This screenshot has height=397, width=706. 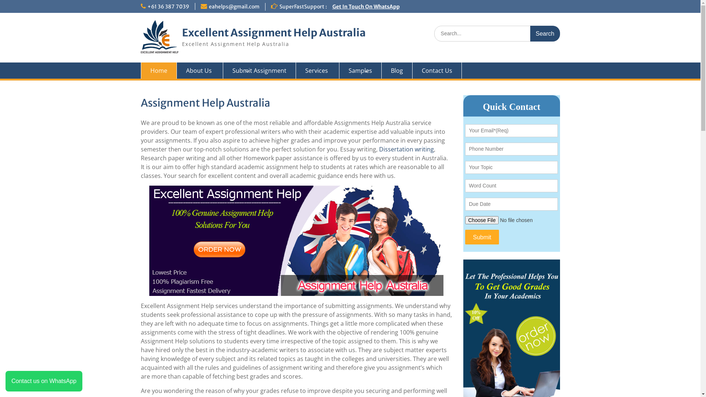 What do you see at coordinates (360, 71) in the screenshot?
I see `Samples` at bounding box center [360, 71].